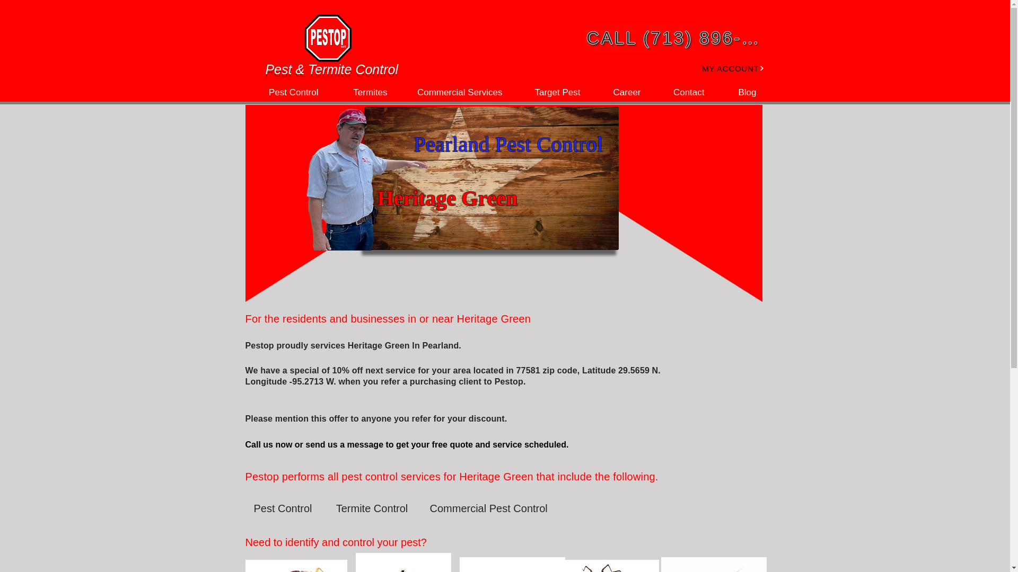  What do you see at coordinates (361, 92) in the screenshot?
I see `Termites` at bounding box center [361, 92].